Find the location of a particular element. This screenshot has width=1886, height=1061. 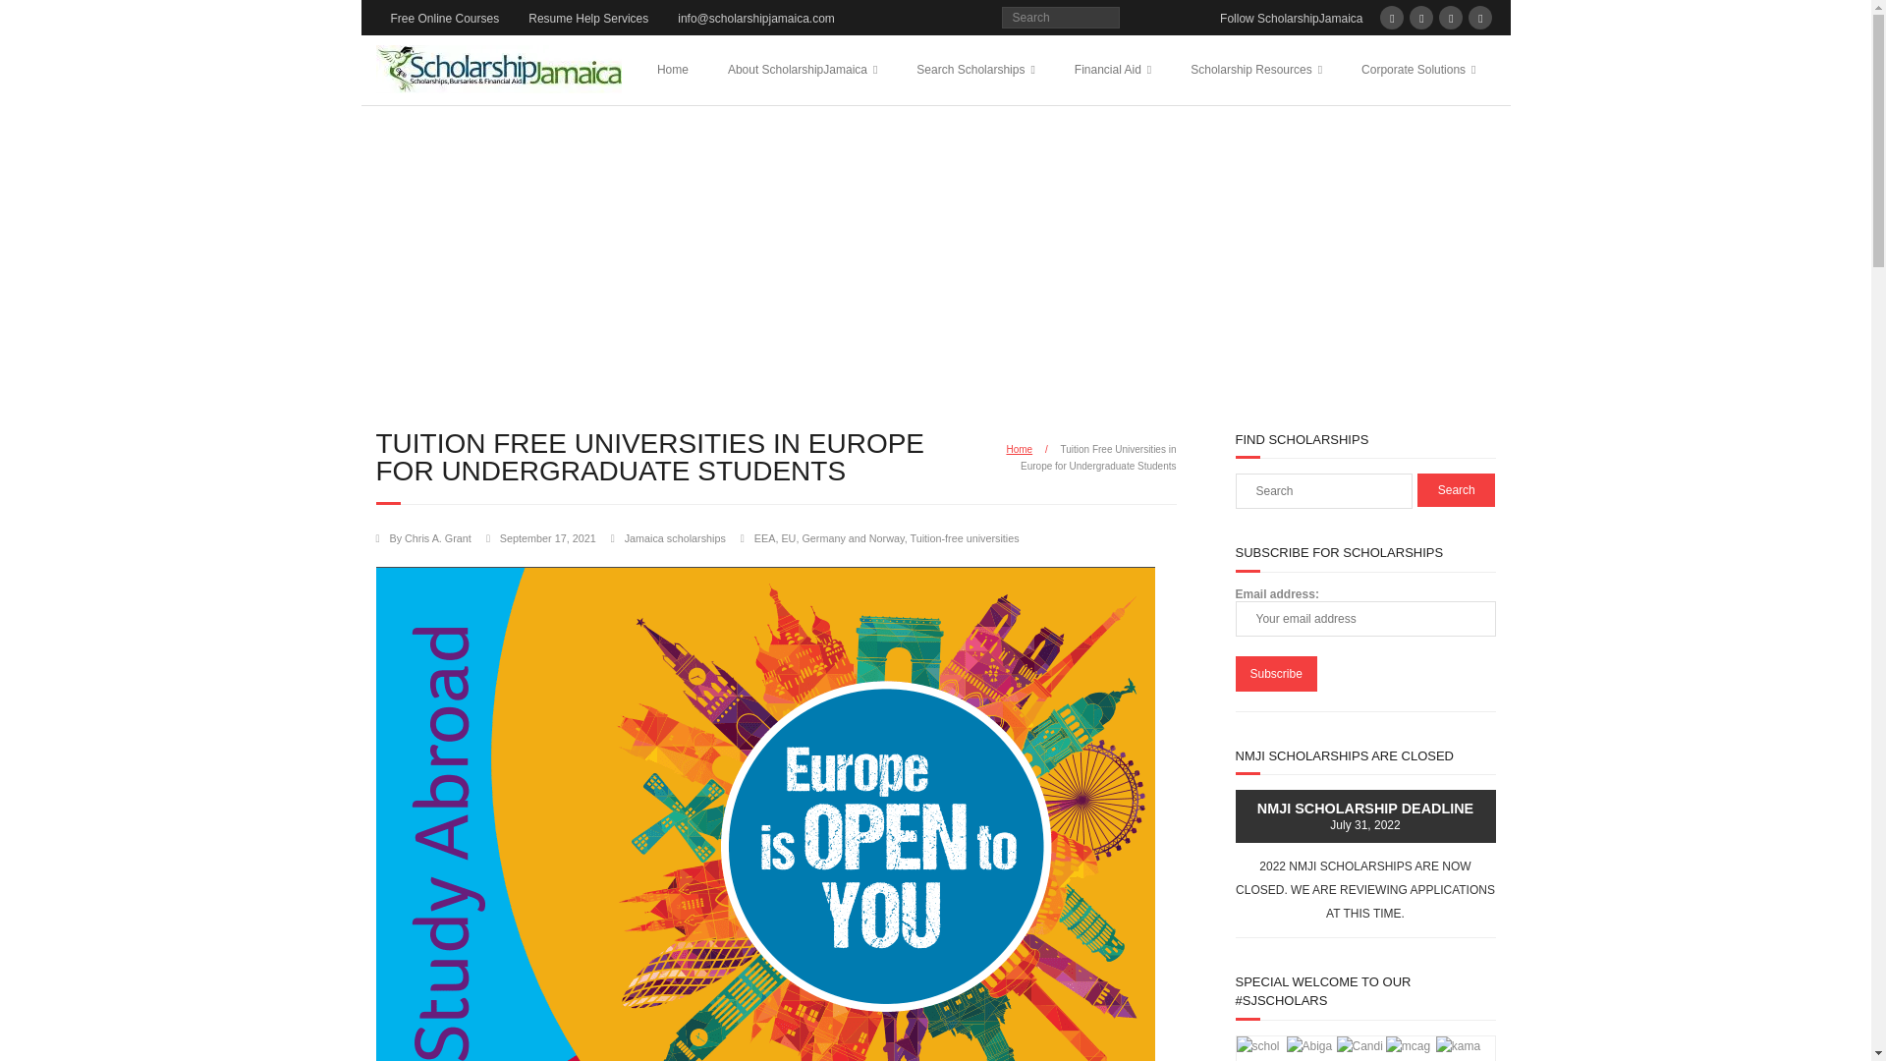

scholarshipja2016 is located at coordinates (1258, 1049).